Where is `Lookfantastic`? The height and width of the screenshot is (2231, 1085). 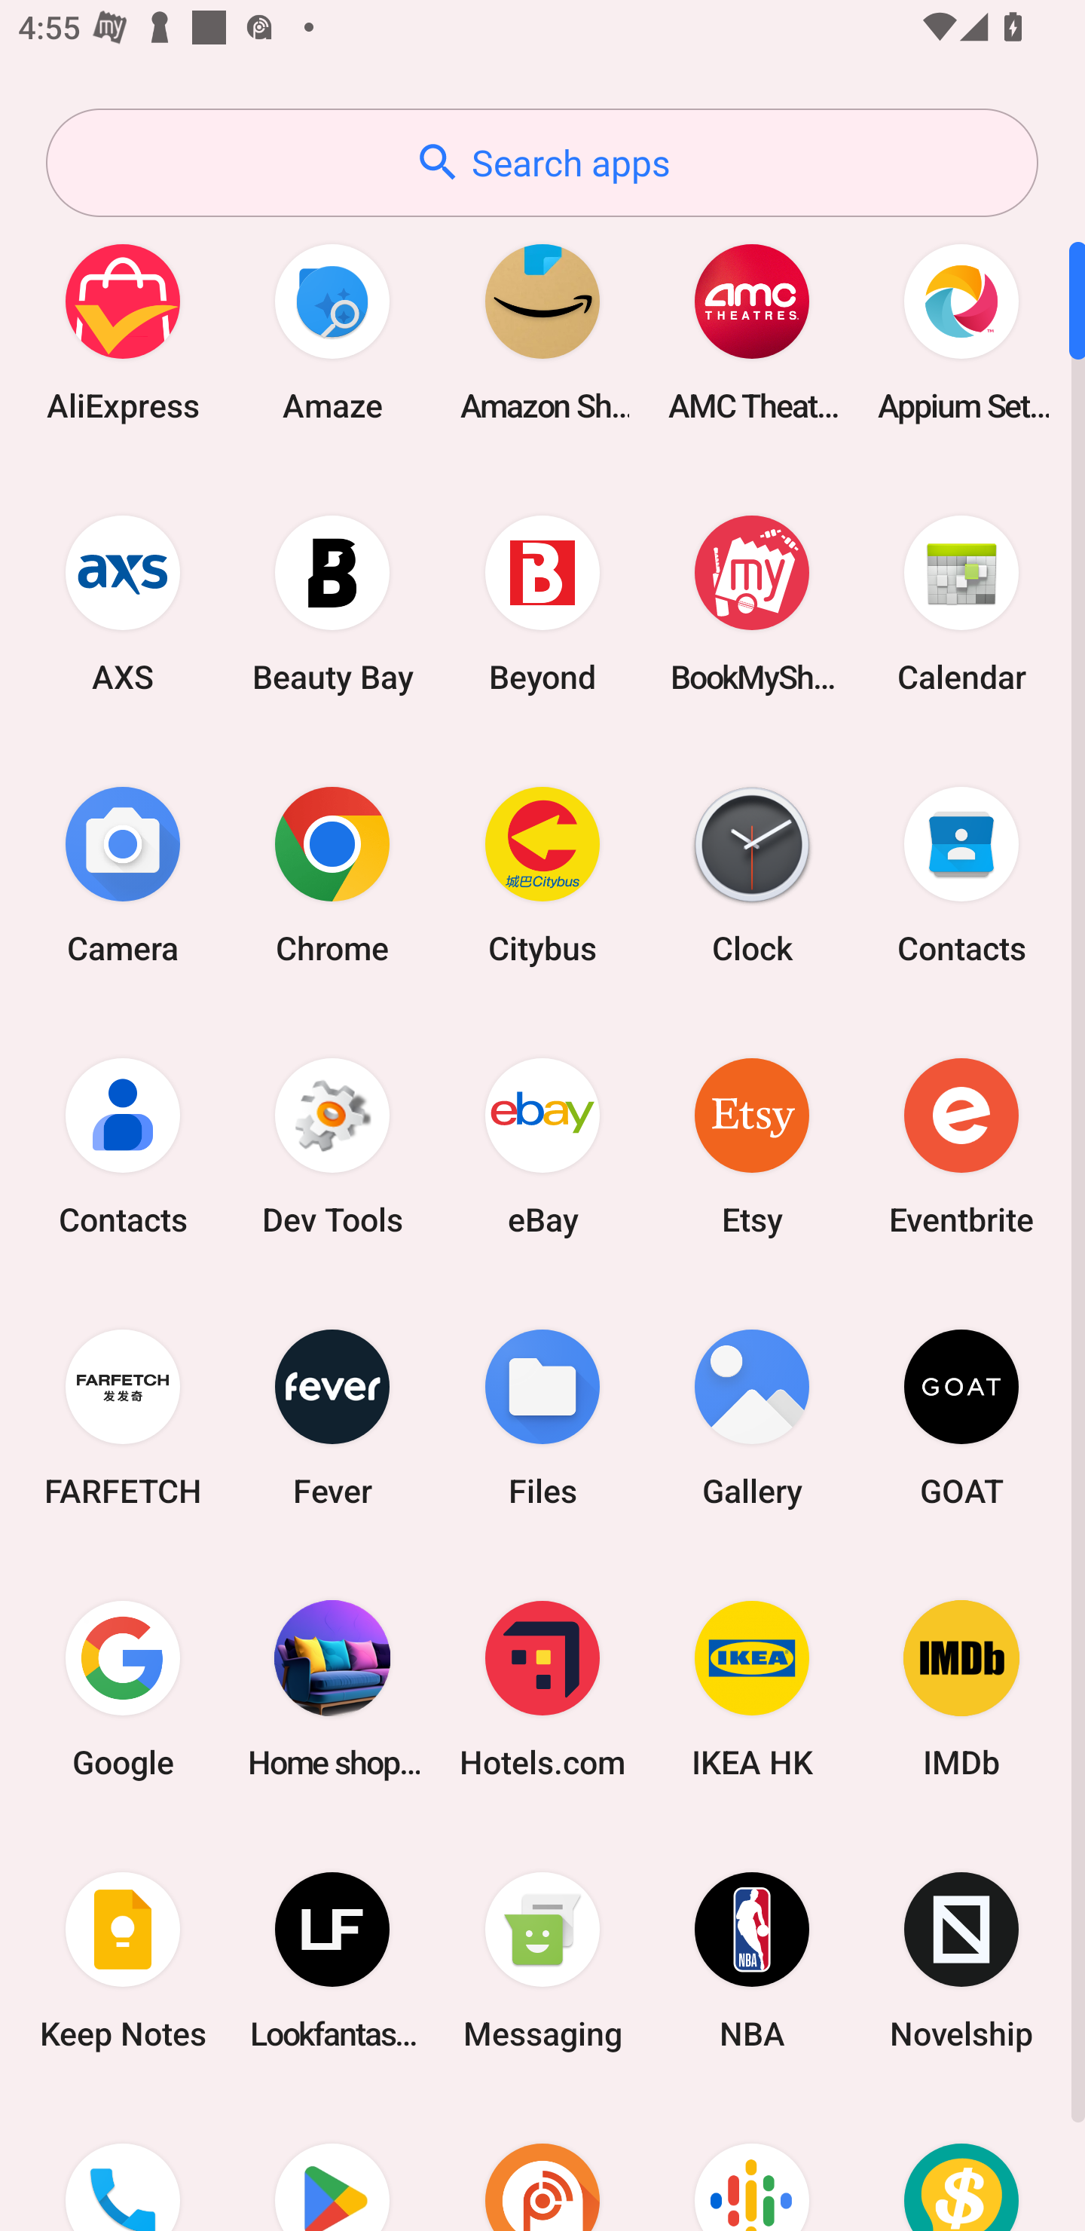
Lookfantastic is located at coordinates (332, 1961).